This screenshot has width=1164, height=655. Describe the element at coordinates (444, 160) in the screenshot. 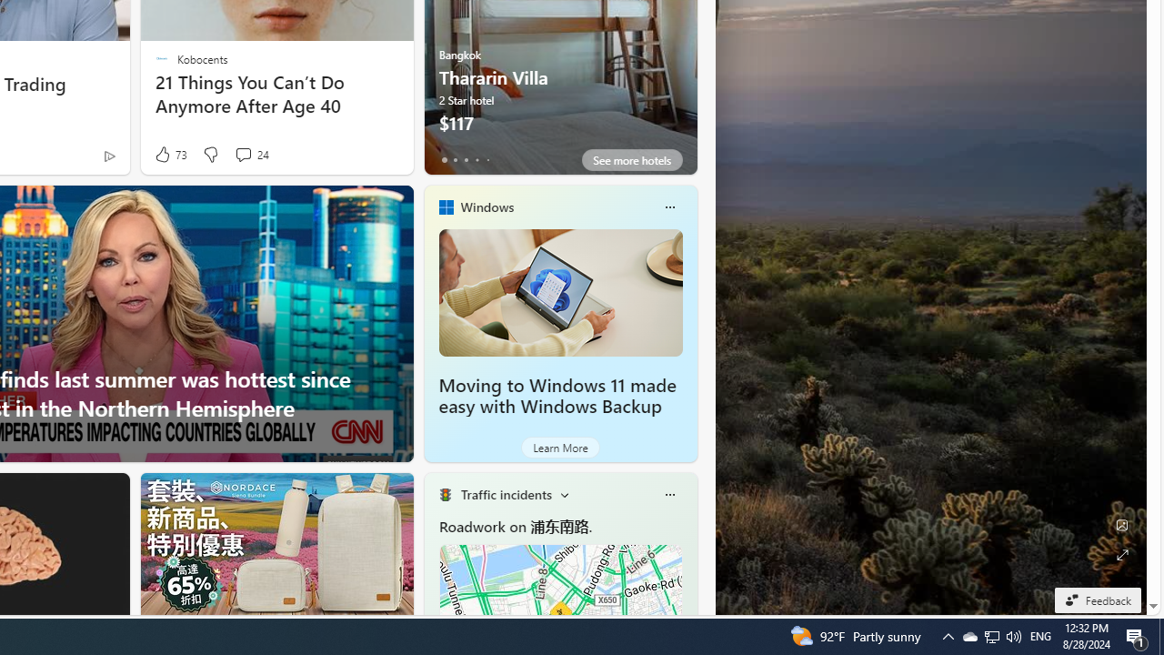

I see `tab-0` at that location.